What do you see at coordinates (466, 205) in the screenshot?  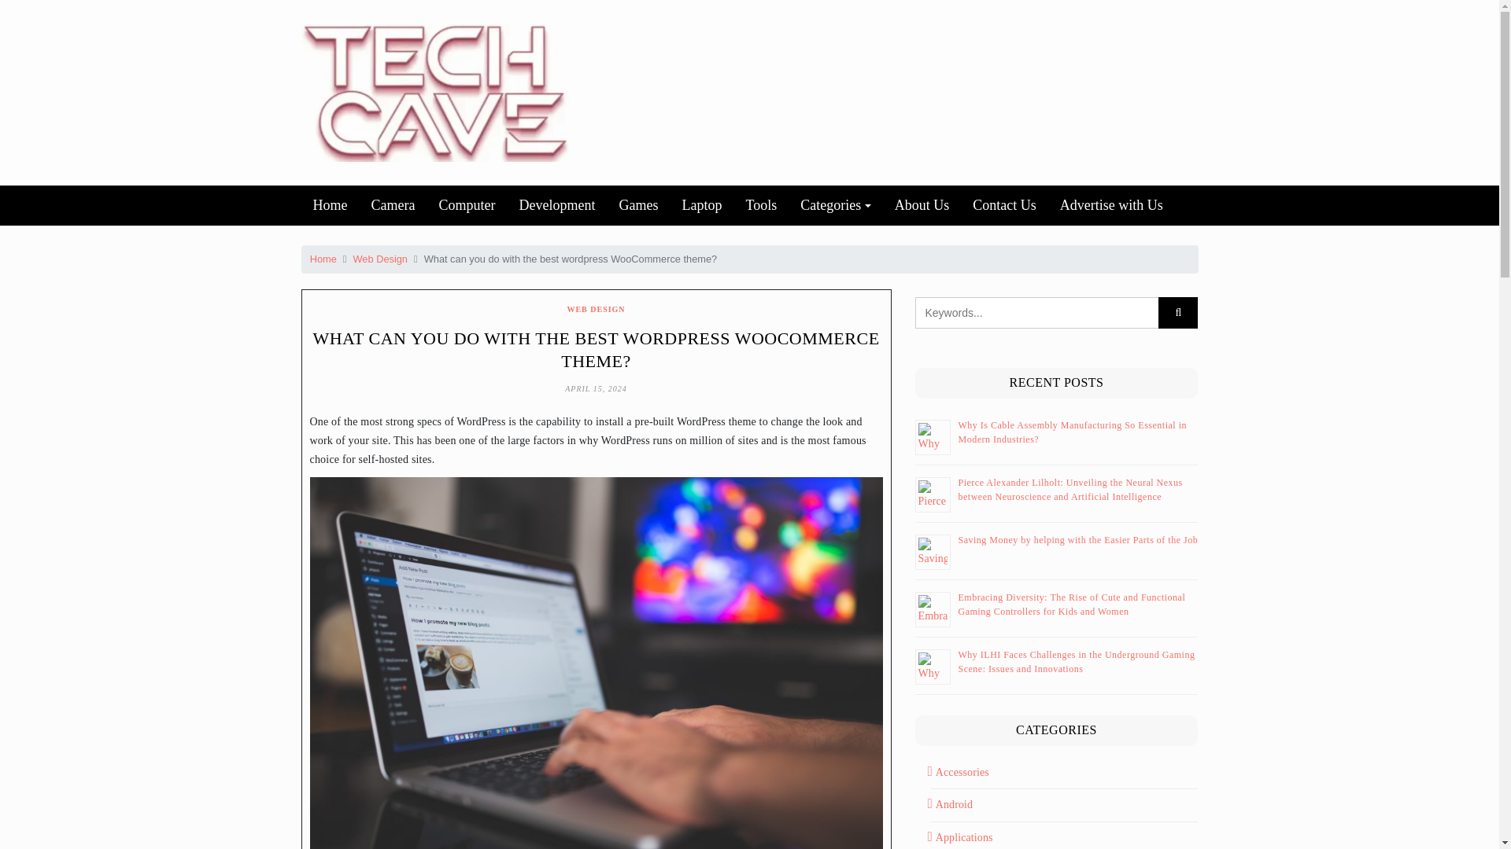 I see `Computer` at bounding box center [466, 205].